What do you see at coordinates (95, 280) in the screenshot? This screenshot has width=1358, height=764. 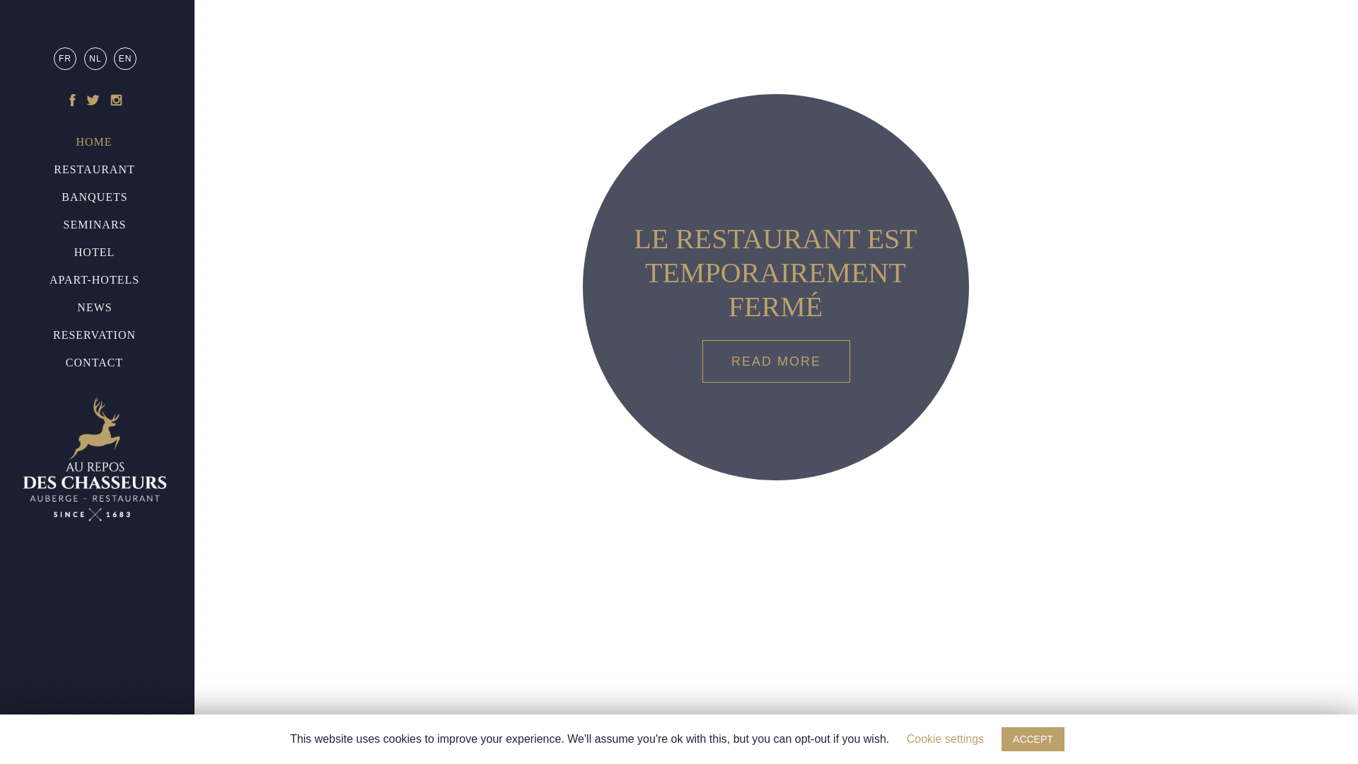 I see `APART-HOTELS` at bounding box center [95, 280].